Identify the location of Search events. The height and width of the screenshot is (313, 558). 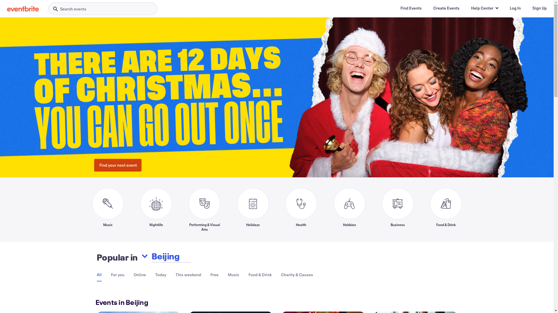
(103, 9).